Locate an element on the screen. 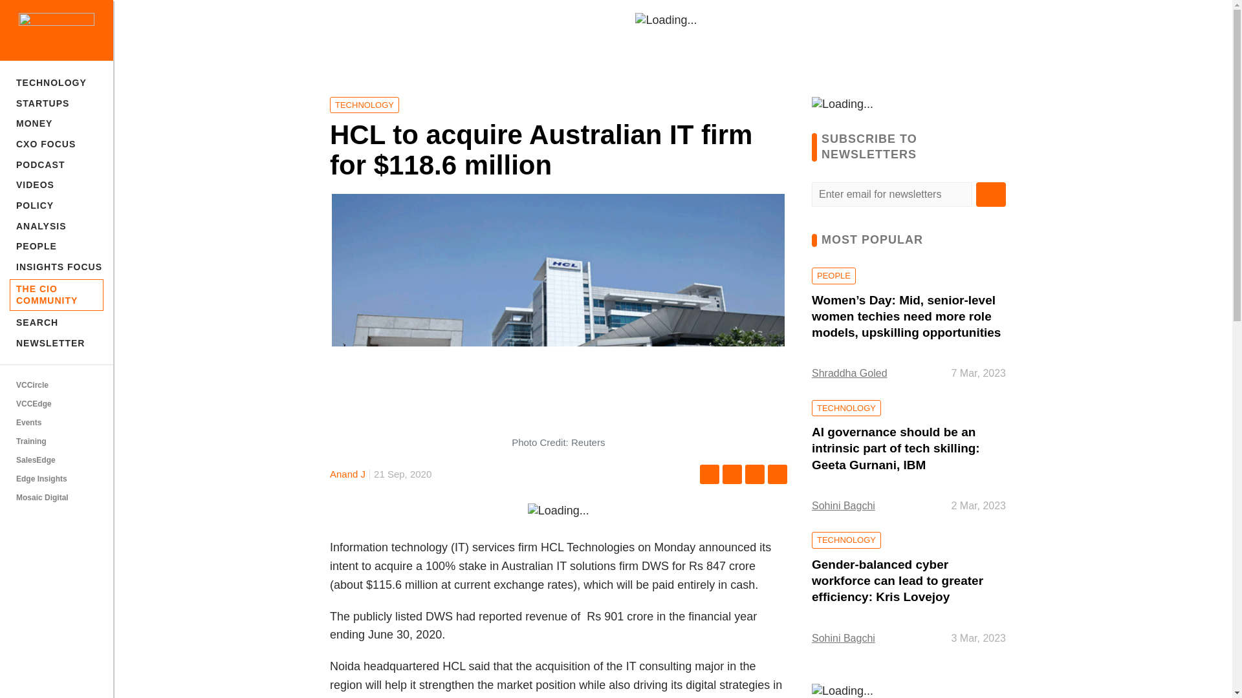 The height and width of the screenshot is (698, 1242). Twitter is located at coordinates (732, 474).